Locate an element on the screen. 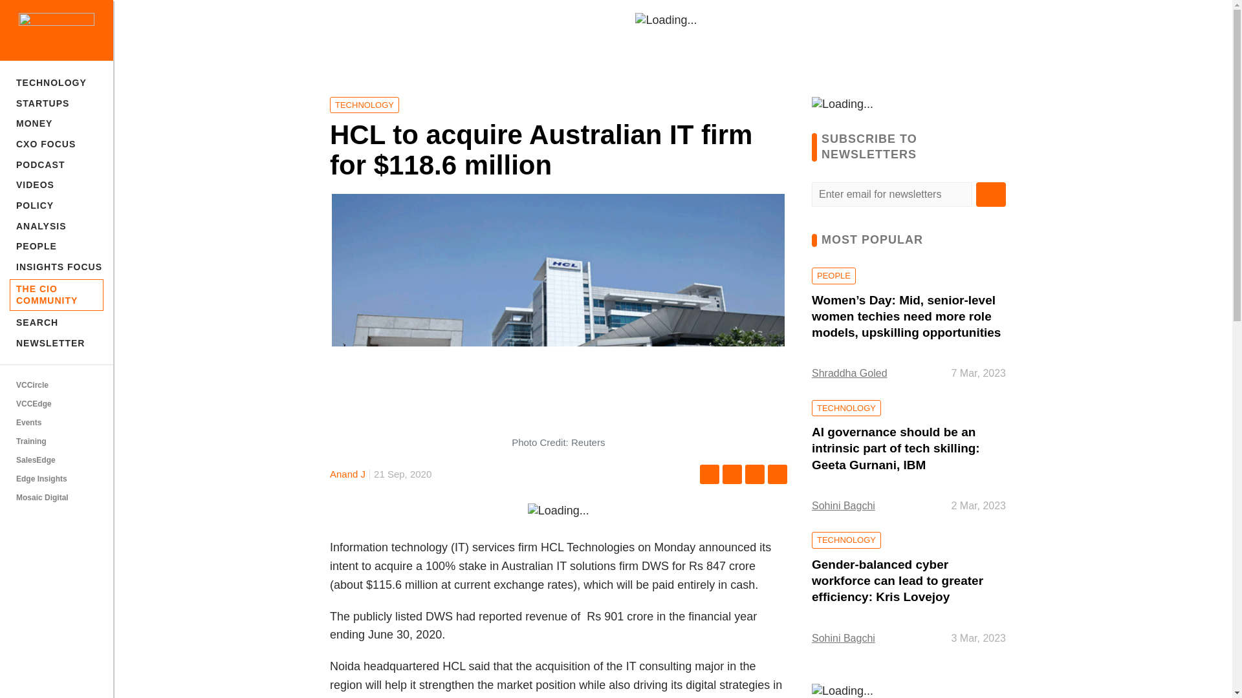 The height and width of the screenshot is (698, 1242). Twitter is located at coordinates (732, 474).